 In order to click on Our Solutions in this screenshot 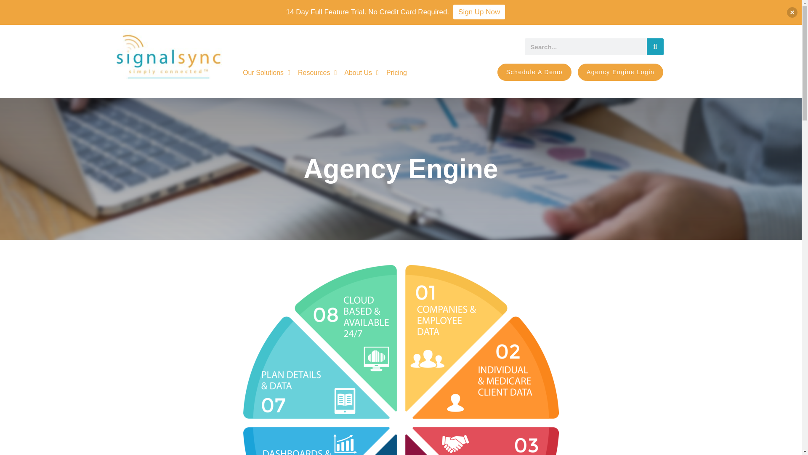, I will do `click(266, 73)`.